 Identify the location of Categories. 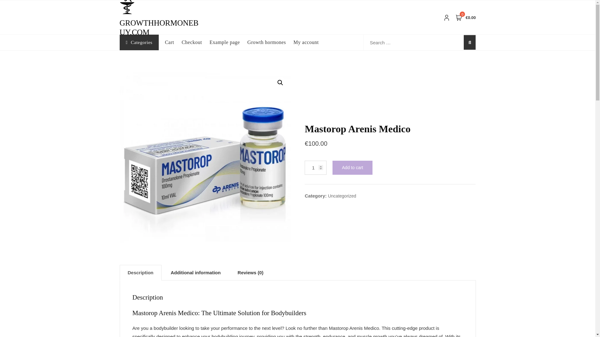
(139, 42).